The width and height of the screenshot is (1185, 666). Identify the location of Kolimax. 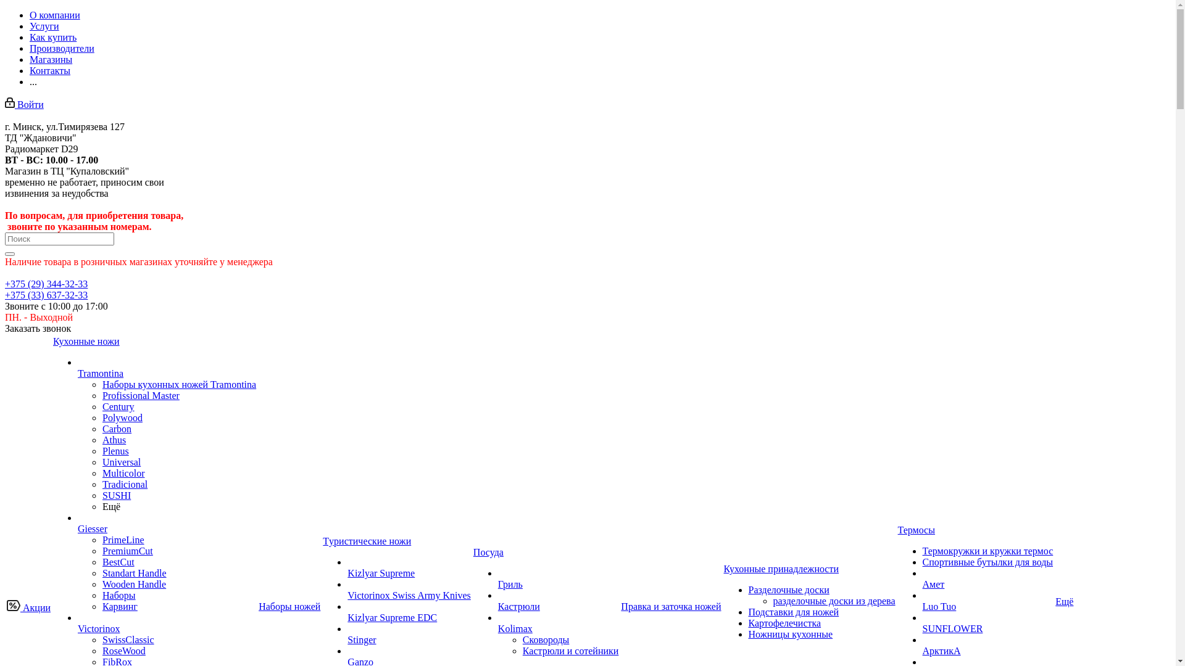
(515, 629).